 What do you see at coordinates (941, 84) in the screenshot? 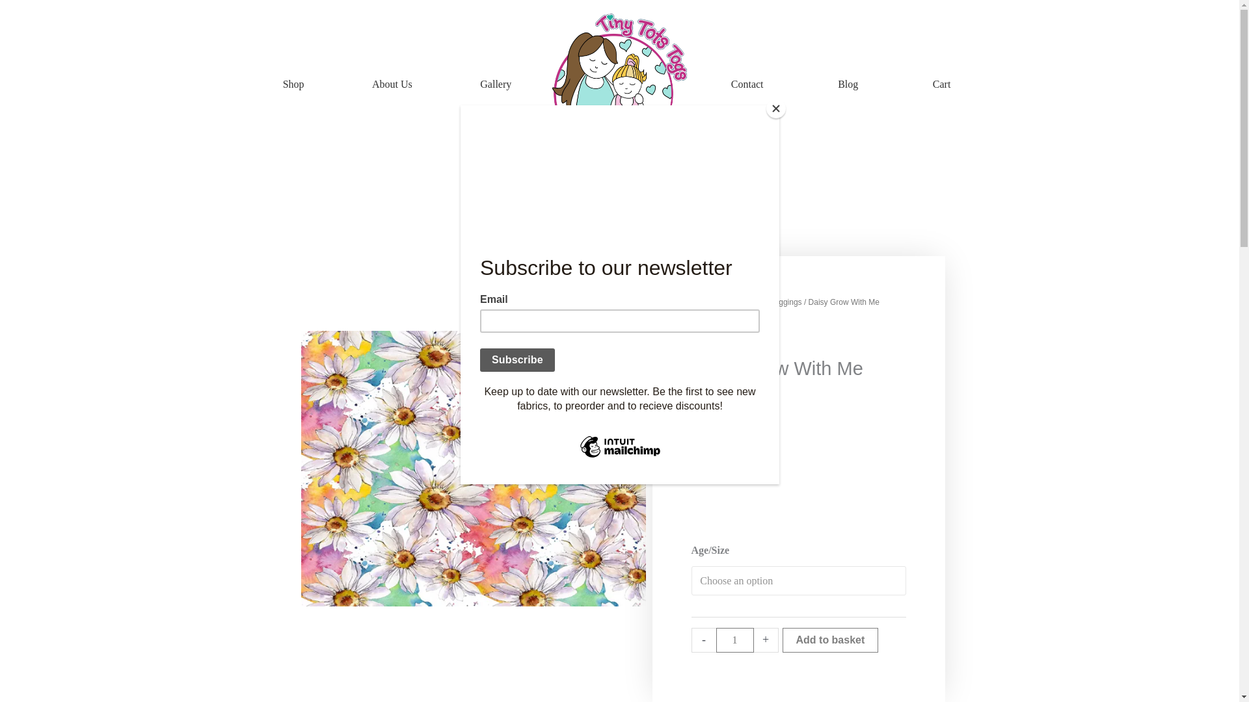
I see `Cart` at bounding box center [941, 84].